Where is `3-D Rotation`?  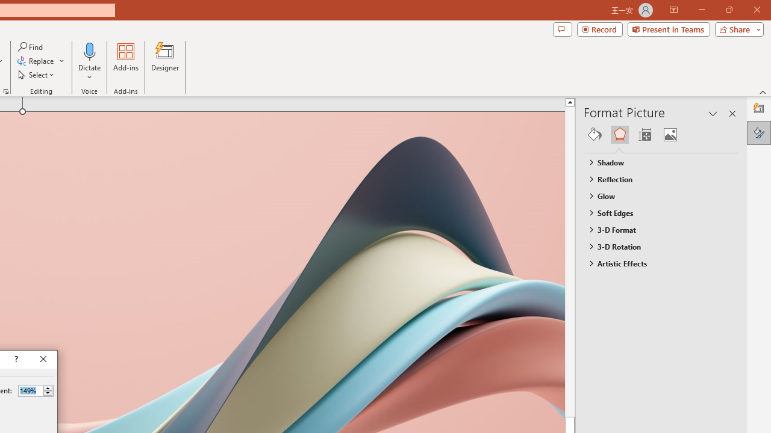 3-D Rotation is located at coordinates (655, 247).